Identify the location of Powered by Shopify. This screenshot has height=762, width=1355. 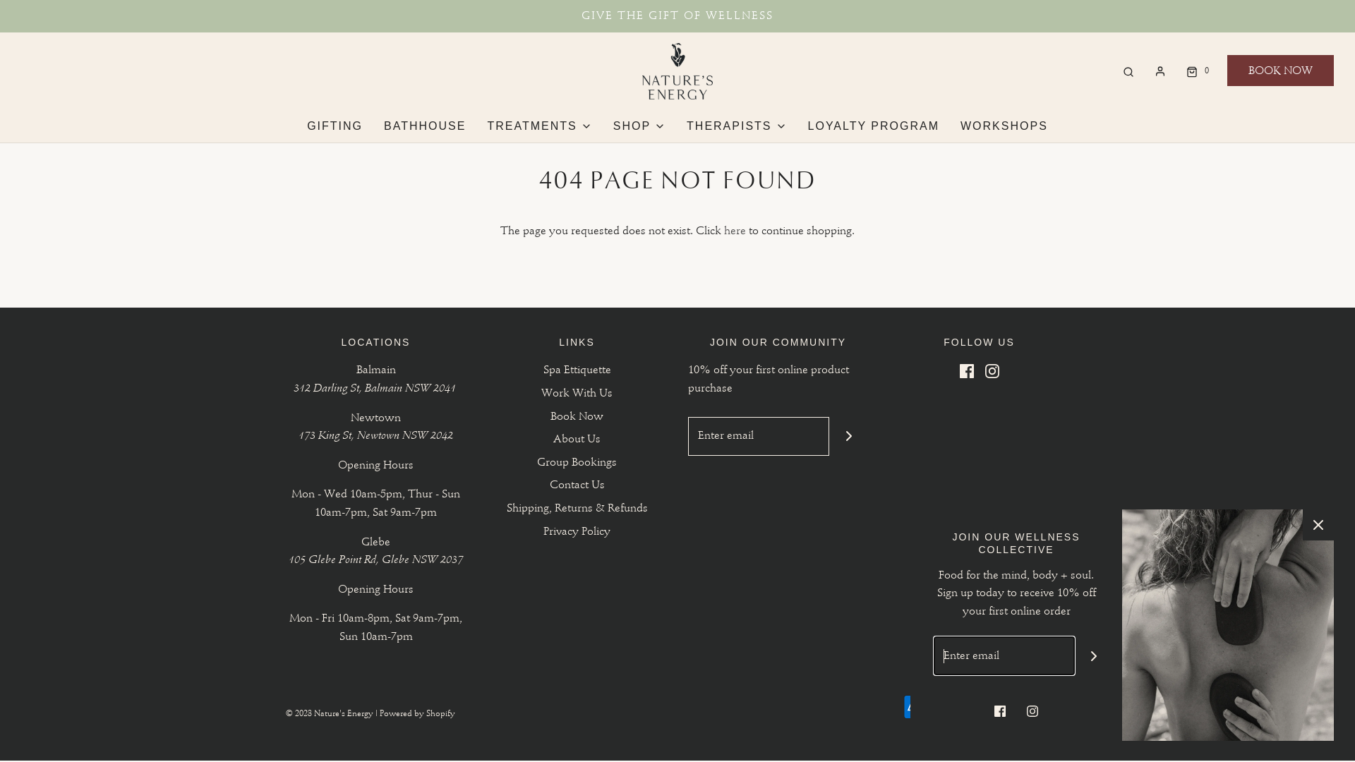
(418, 714).